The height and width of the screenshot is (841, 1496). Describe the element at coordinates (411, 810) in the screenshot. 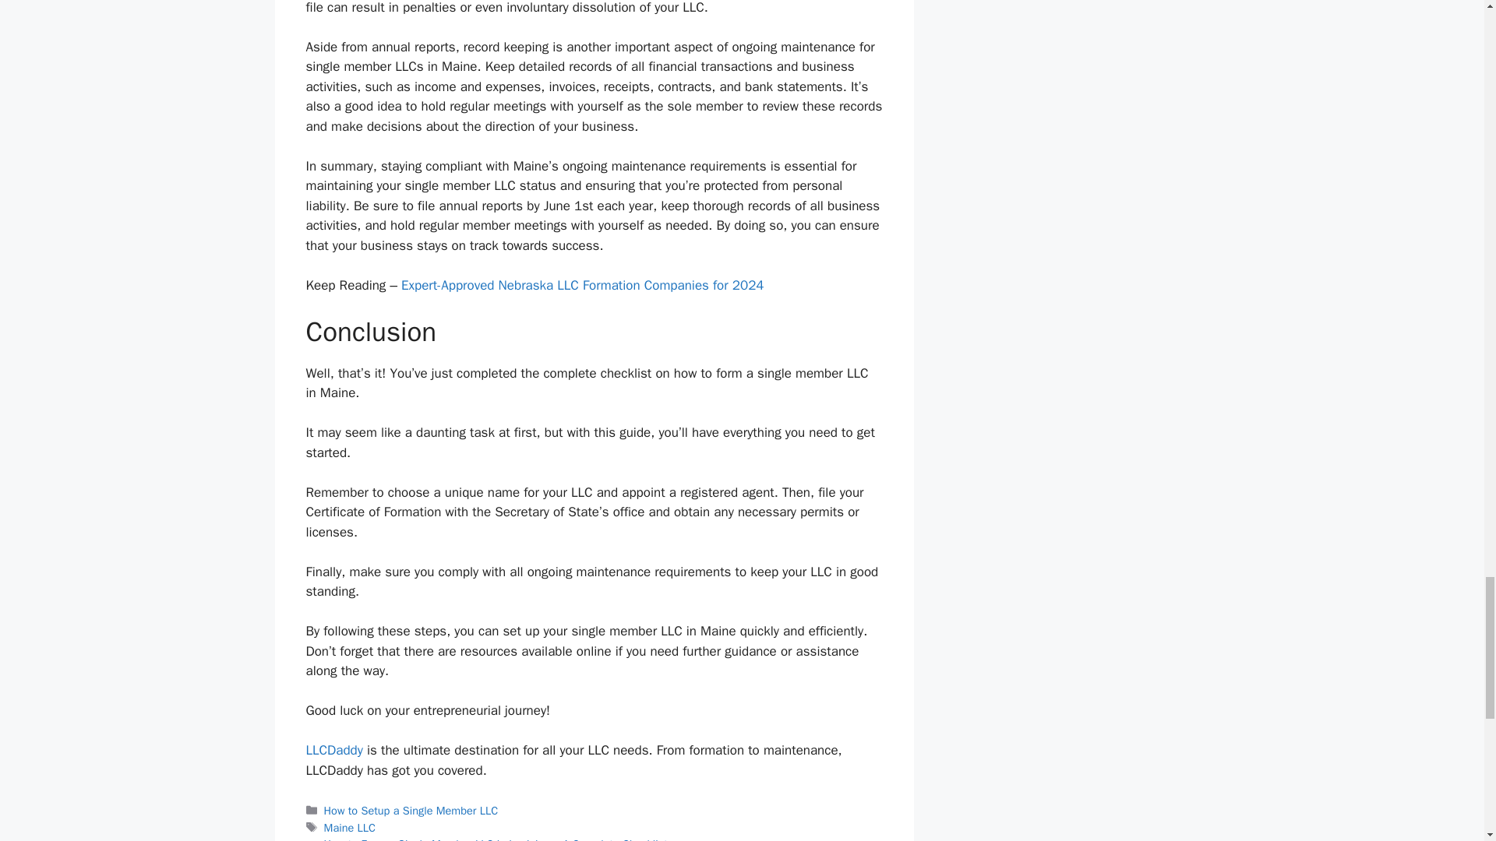

I see `How to Setup a Single Member LLC` at that location.